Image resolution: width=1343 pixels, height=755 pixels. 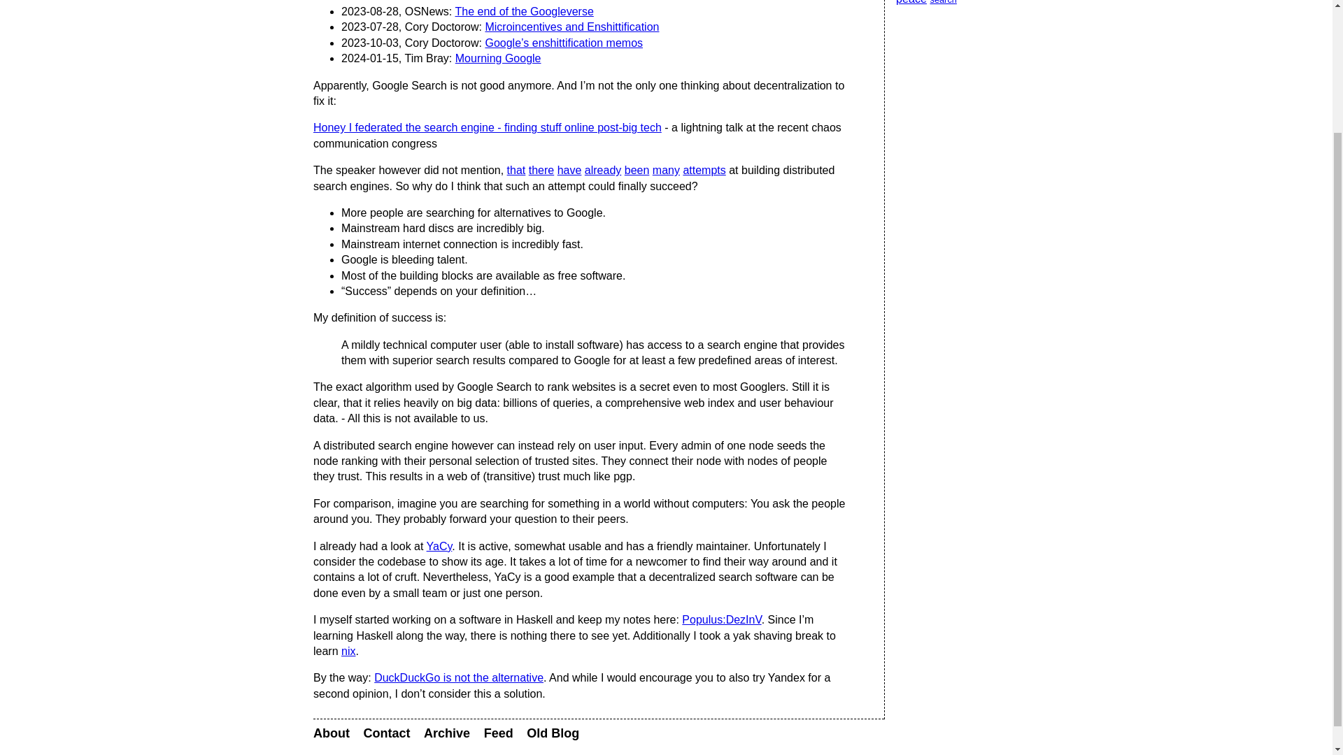 I want to click on many, so click(x=666, y=170).